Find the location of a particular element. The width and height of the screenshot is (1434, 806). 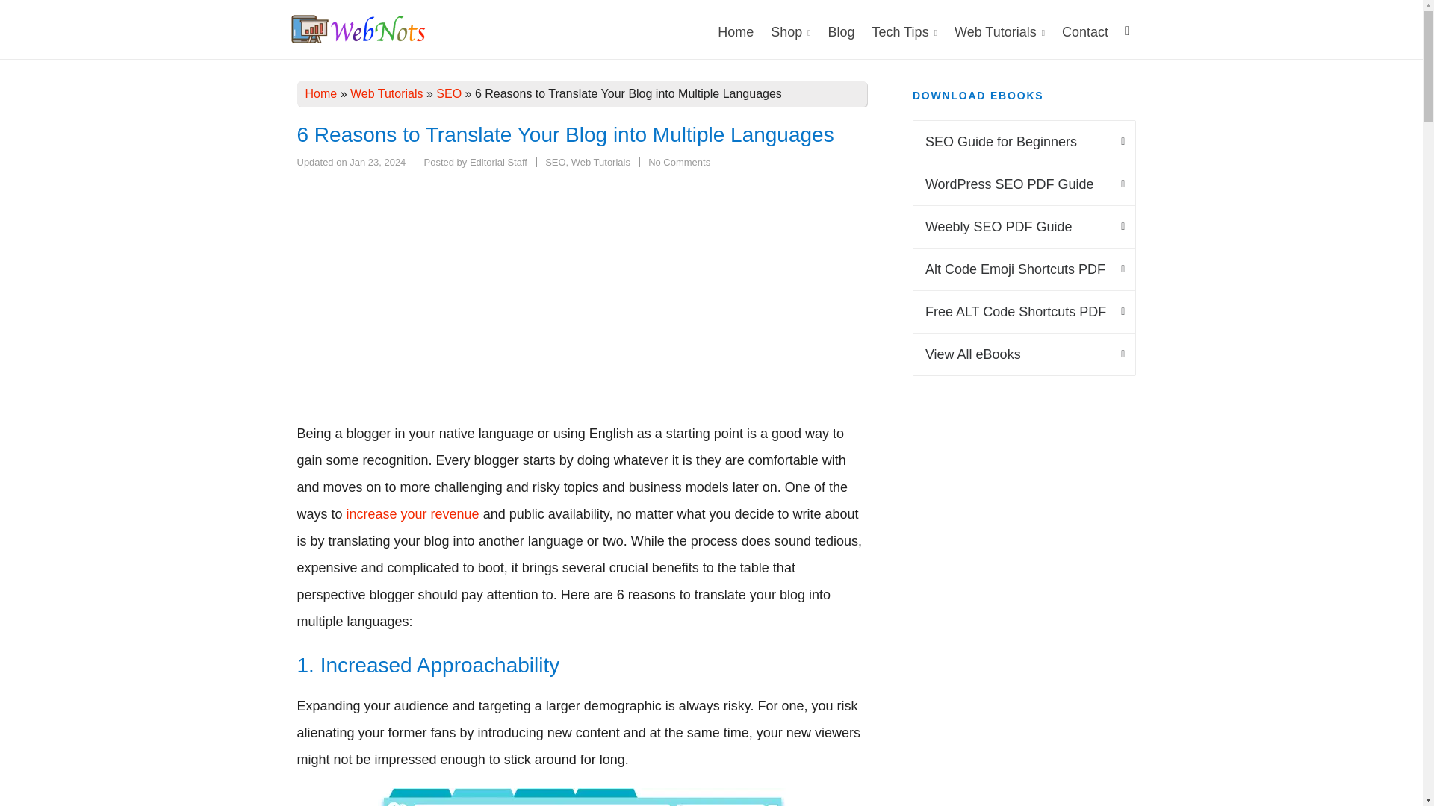

Tech Tips is located at coordinates (499, 161).